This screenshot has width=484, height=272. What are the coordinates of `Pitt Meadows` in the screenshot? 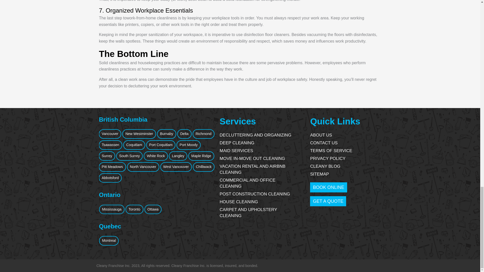 It's located at (112, 167).